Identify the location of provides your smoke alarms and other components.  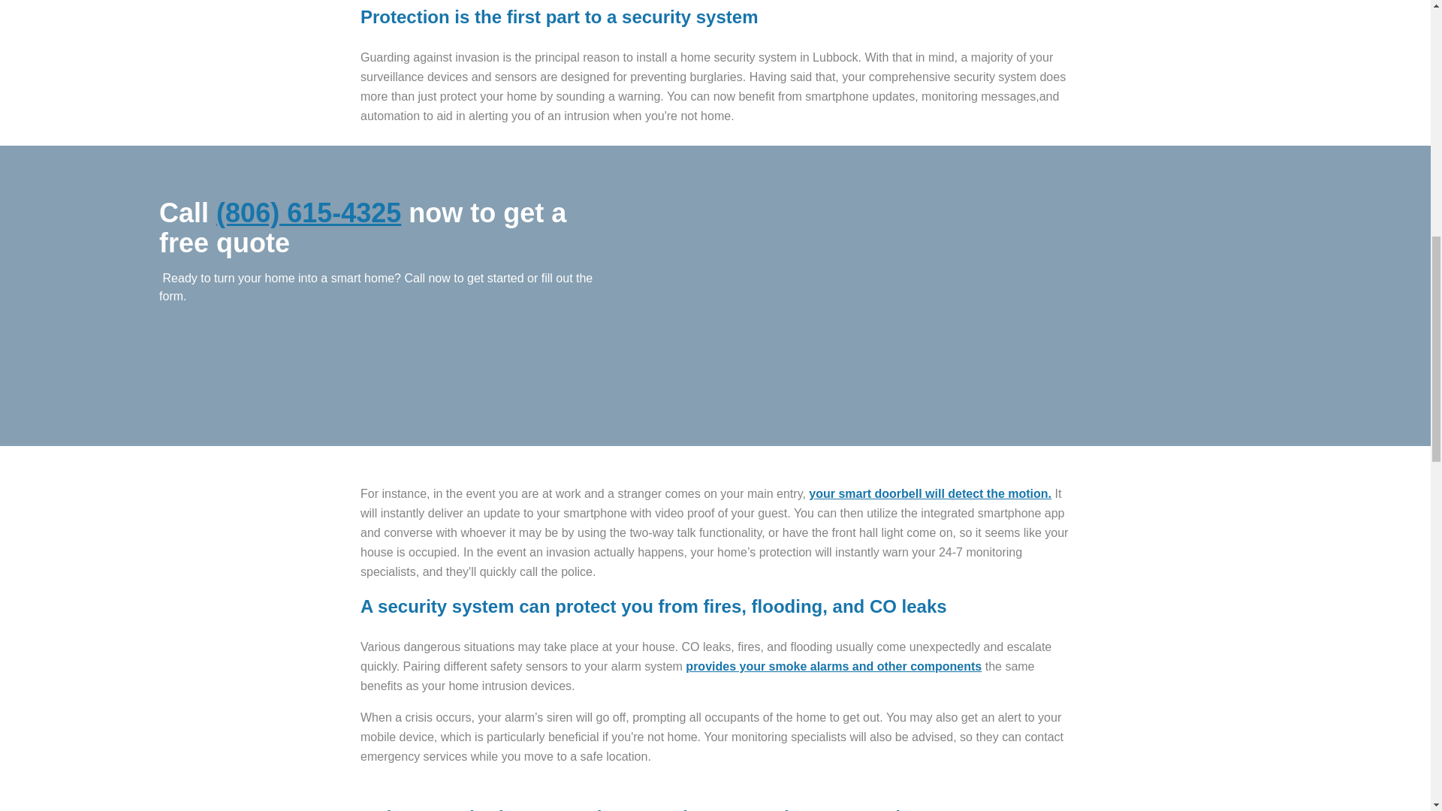
(834, 667).